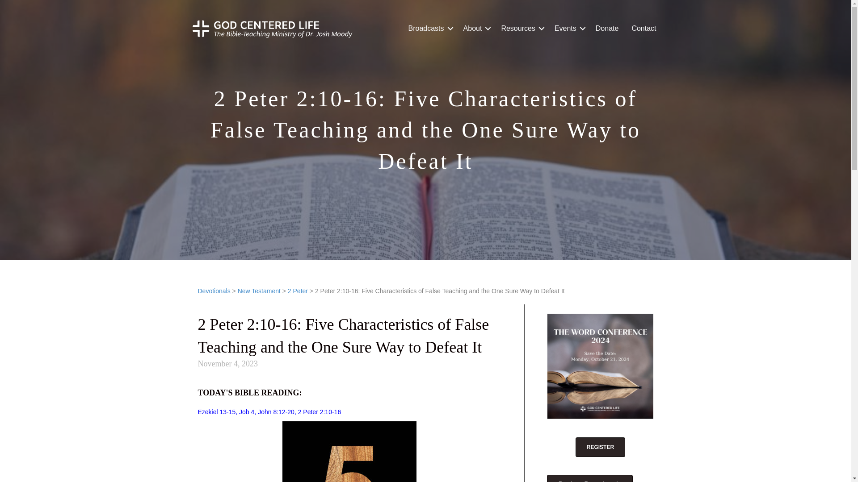 This screenshot has height=482, width=858. What do you see at coordinates (601, 447) in the screenshot?
I see `REGISTER` at bounding box center [601, 447].